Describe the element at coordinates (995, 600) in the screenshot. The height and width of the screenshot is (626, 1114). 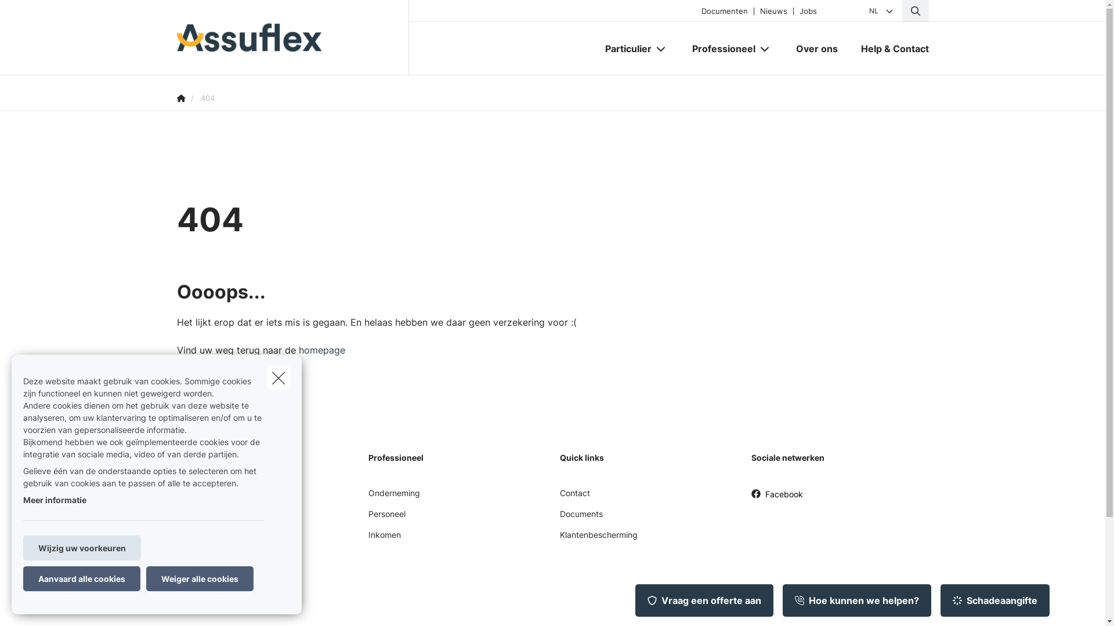
I see `Schadeaangifte` at that location.